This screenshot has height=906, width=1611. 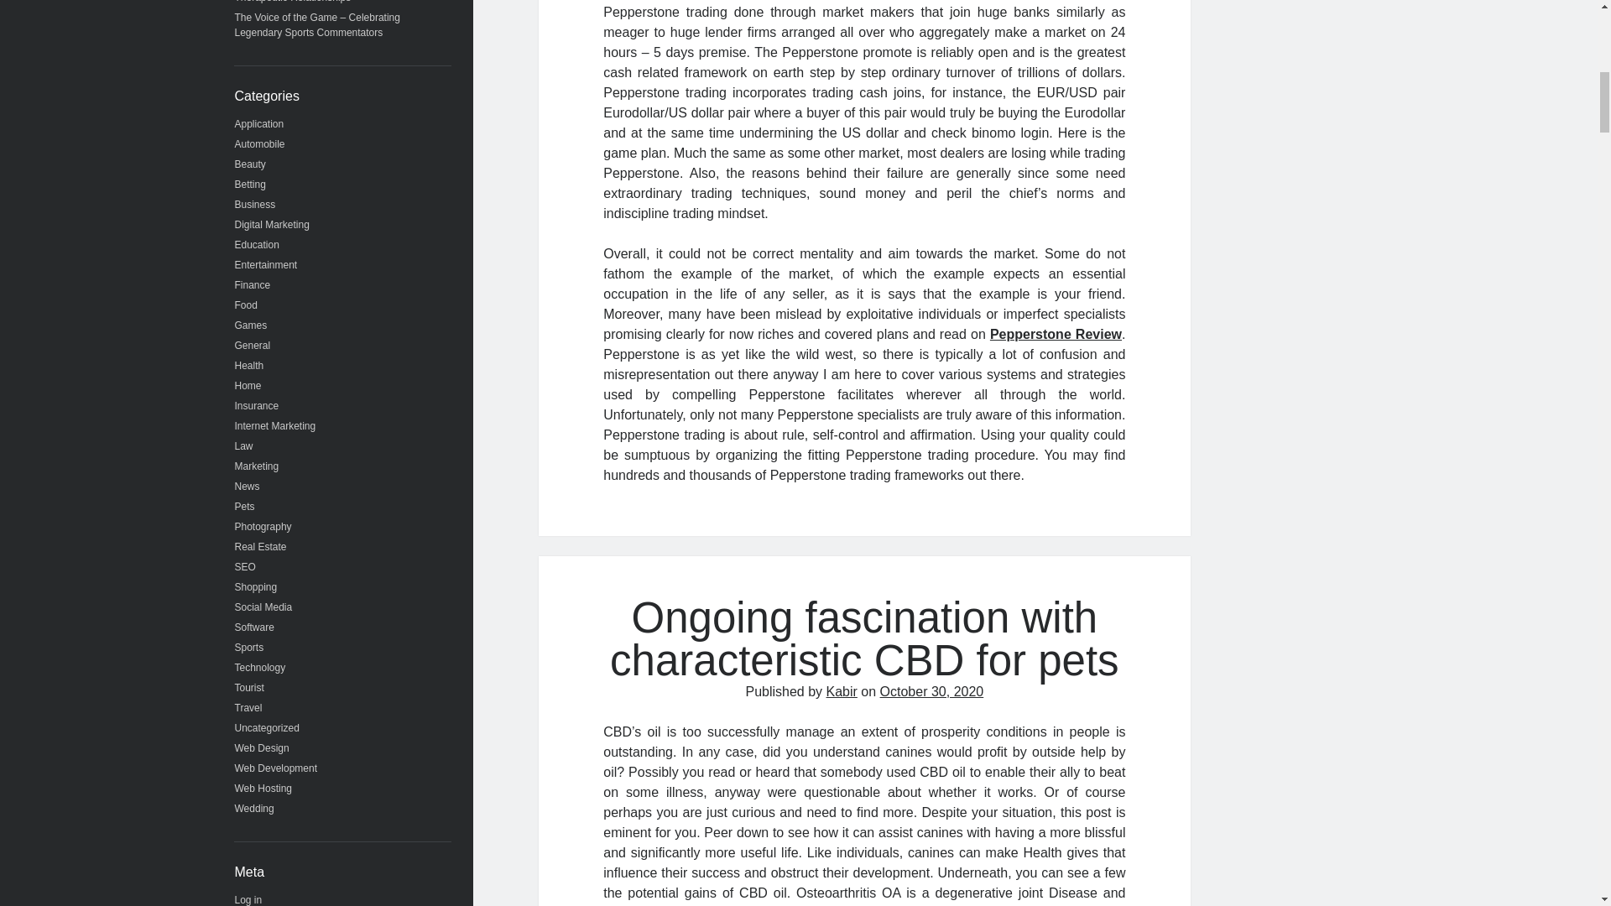 What do you see at coordinates (253, 346) in the screenshot?
I see `General` at bounding box center [253, 346].